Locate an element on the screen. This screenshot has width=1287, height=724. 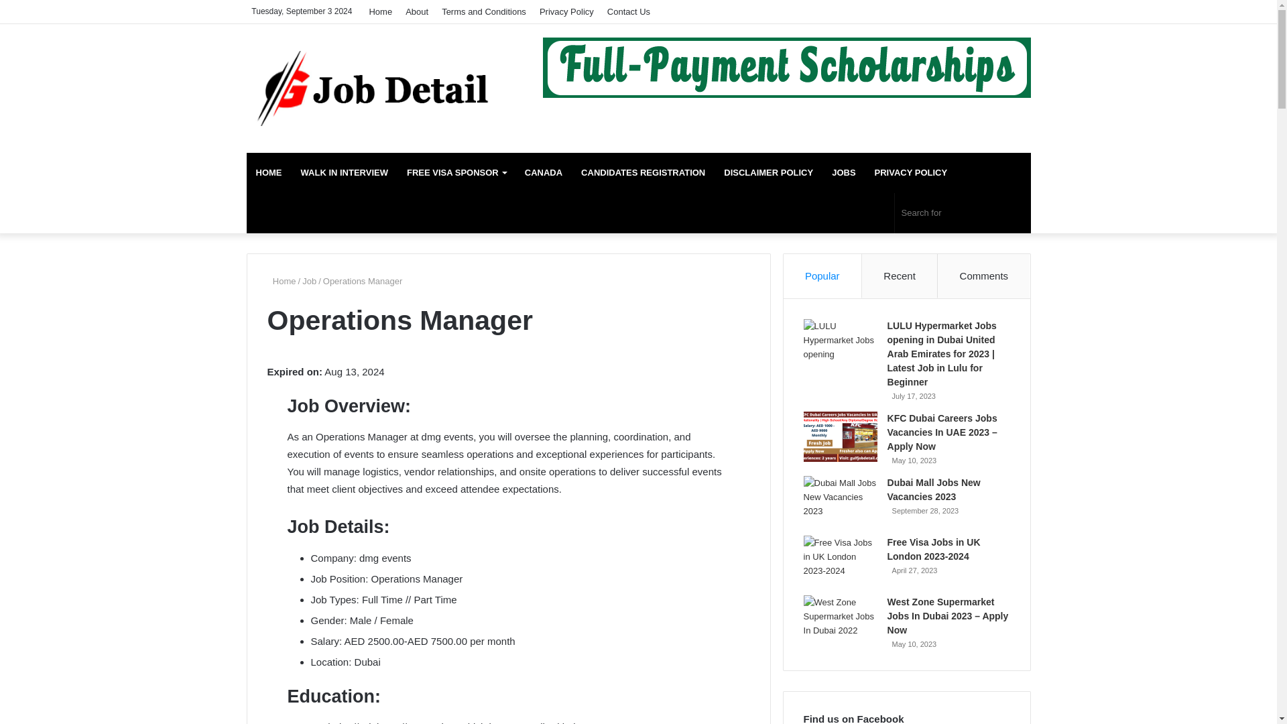
DISCLAIMER POLICY is located at coordinates (768, 173).